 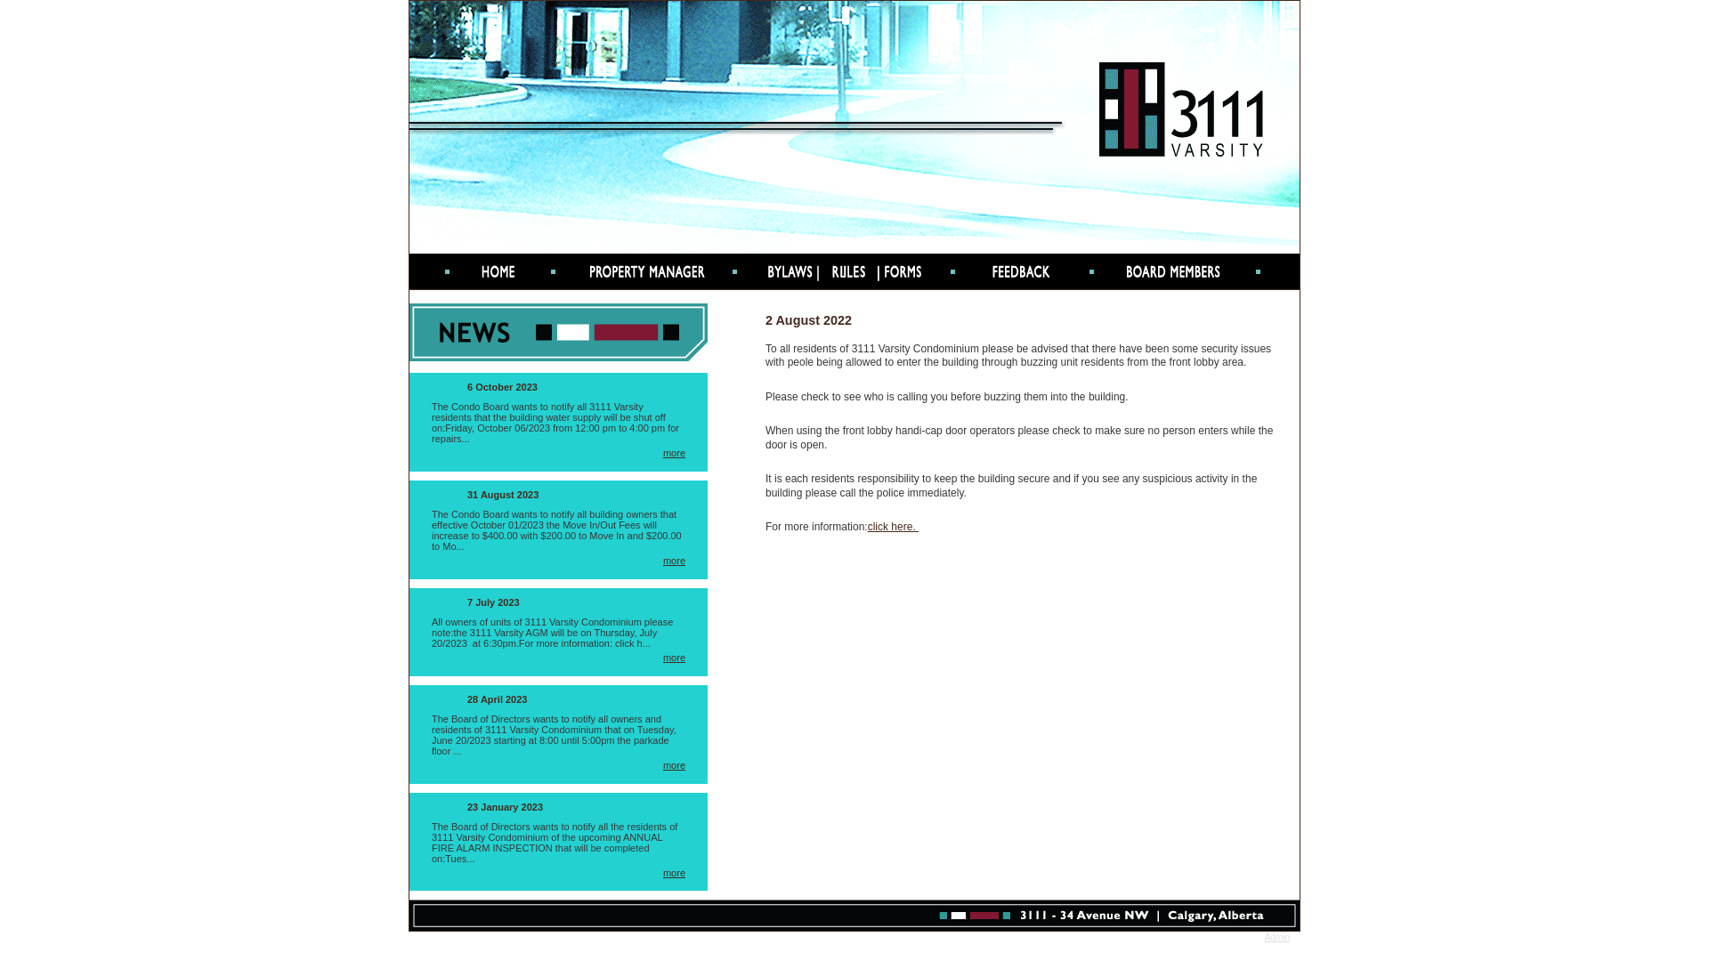 I want to click on click here. , so click(x=894, y=527).